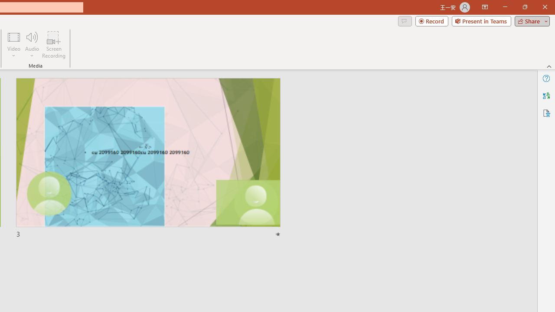 The height and width of the screenshot is (312, 555). Describe the element at coordinates (32, 44) in the screenshot. I see `Audio` at that location.